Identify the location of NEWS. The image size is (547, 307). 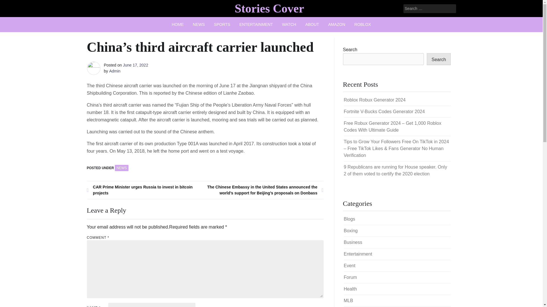
(199, 24).